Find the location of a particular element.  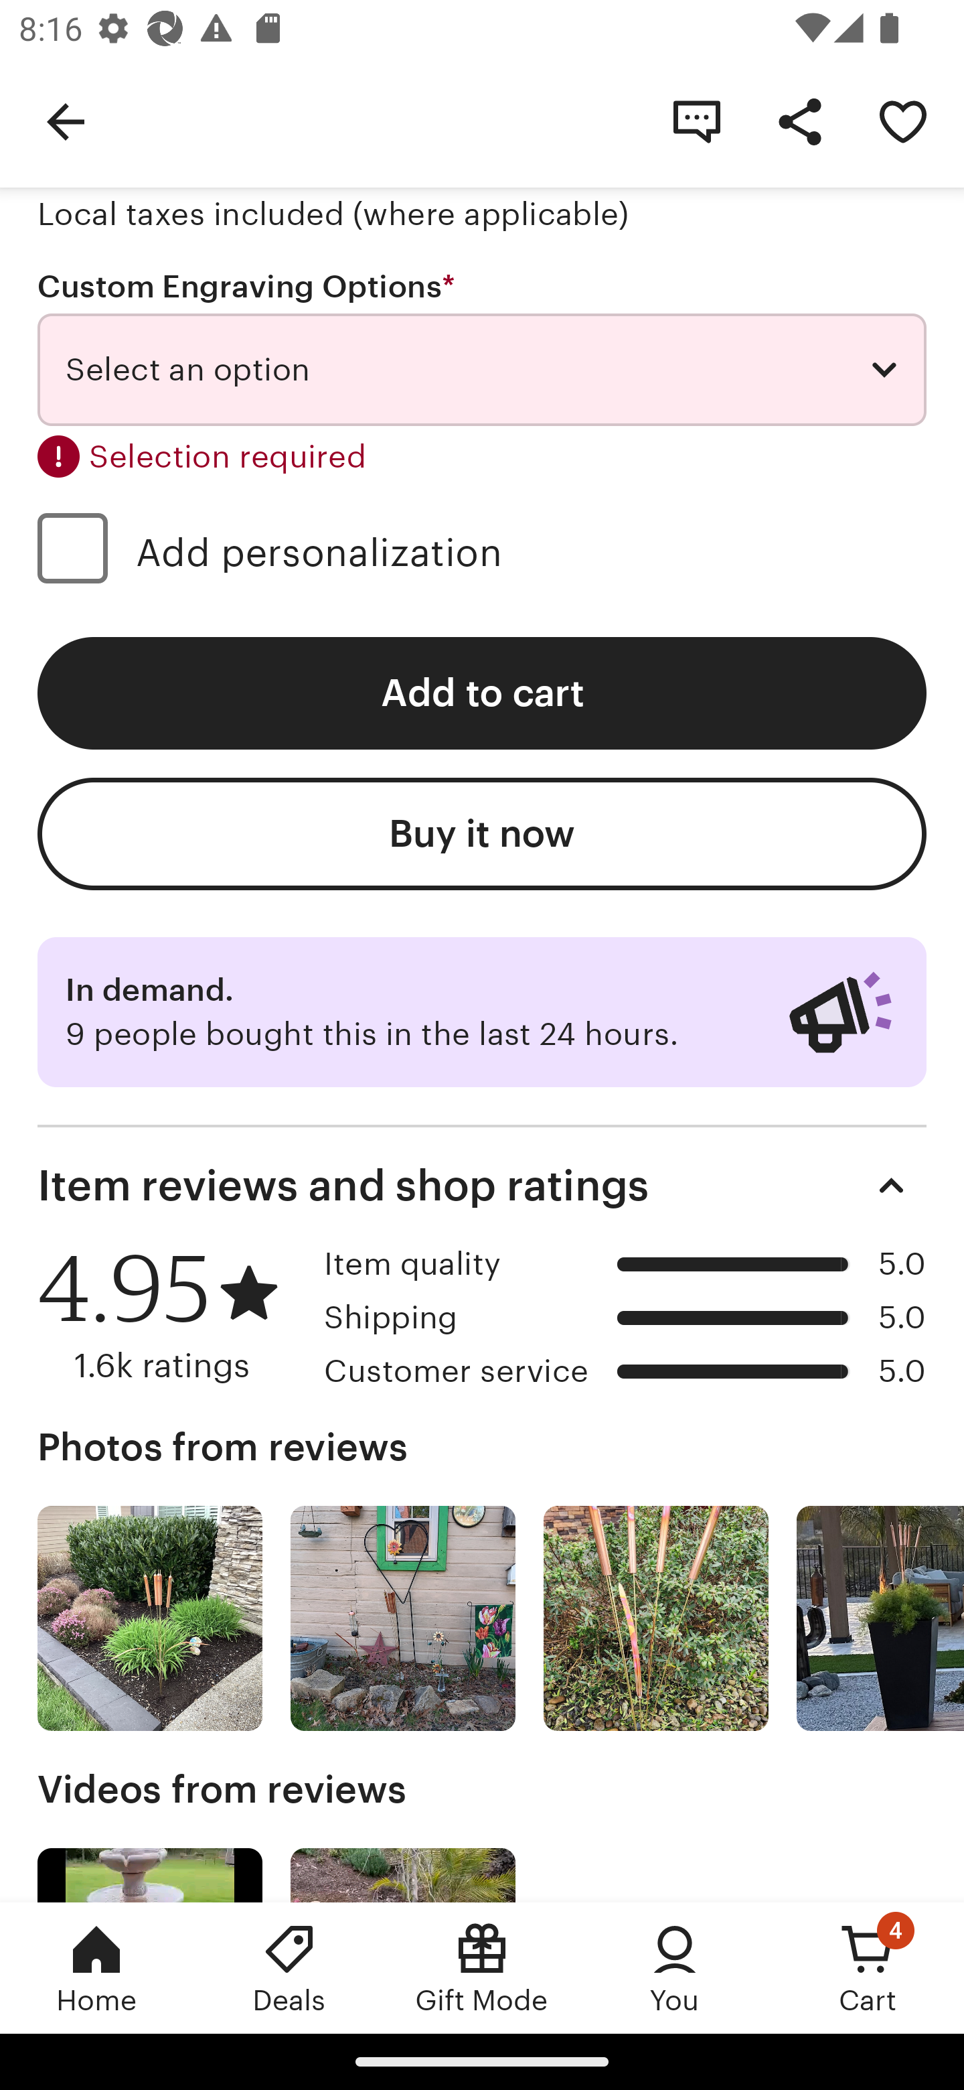

Photo from review is located at coordinates (150, 1618).